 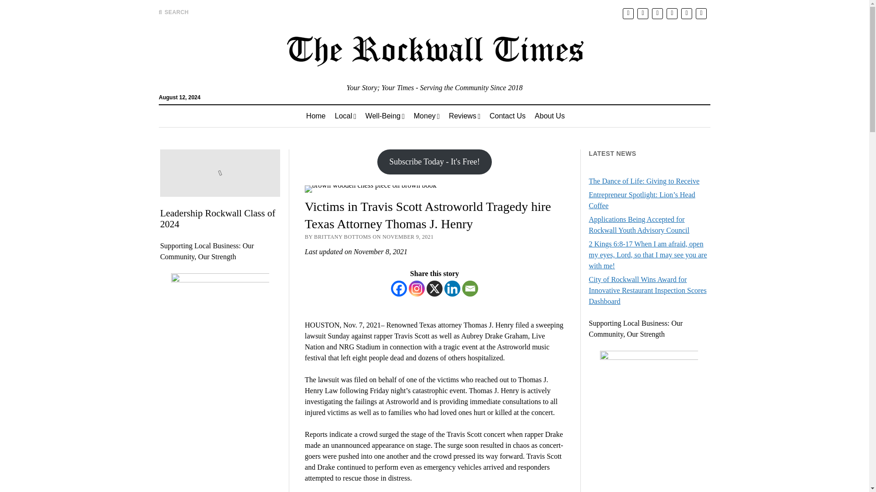 I want to click on Well-Being, so click(x=385, y=116).